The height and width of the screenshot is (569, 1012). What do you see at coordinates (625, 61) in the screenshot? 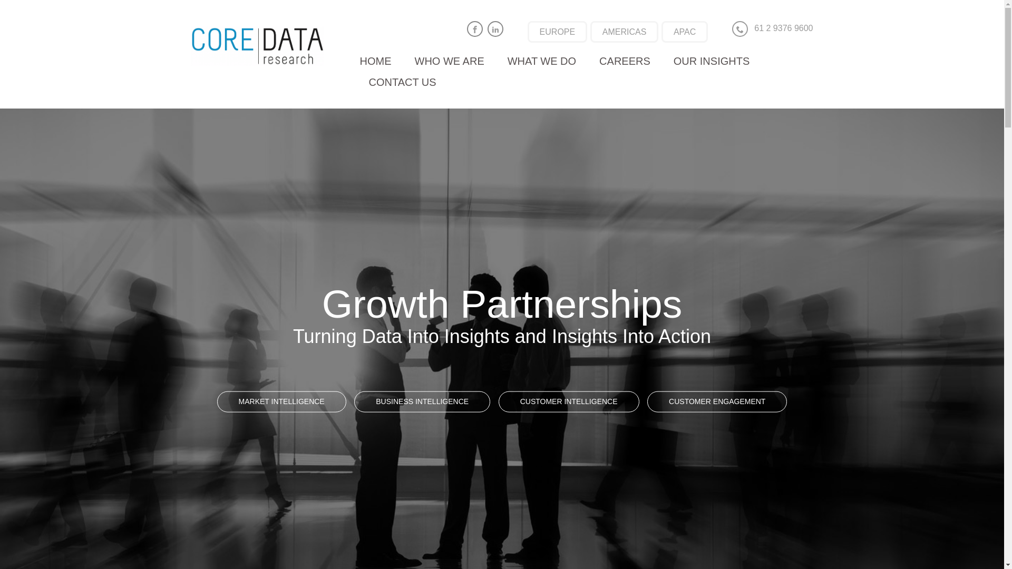
I see `CAREERS` at bounding box center [625, 61].